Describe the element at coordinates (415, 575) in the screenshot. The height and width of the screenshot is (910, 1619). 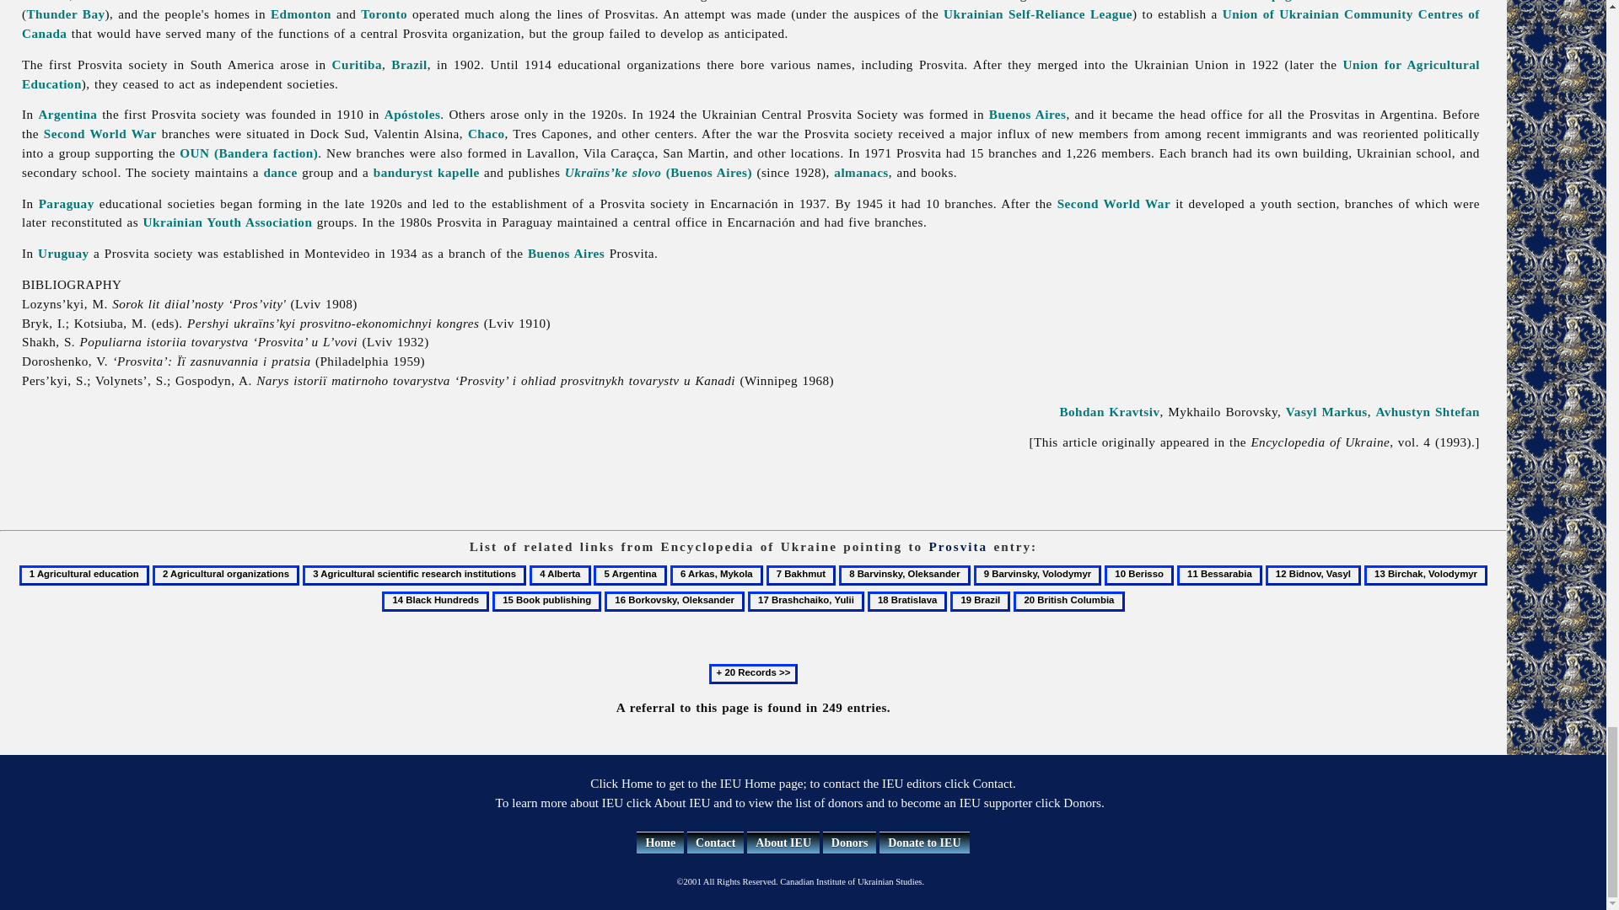
I see ` 3 Agricultural scientific research institutions ` at that location.